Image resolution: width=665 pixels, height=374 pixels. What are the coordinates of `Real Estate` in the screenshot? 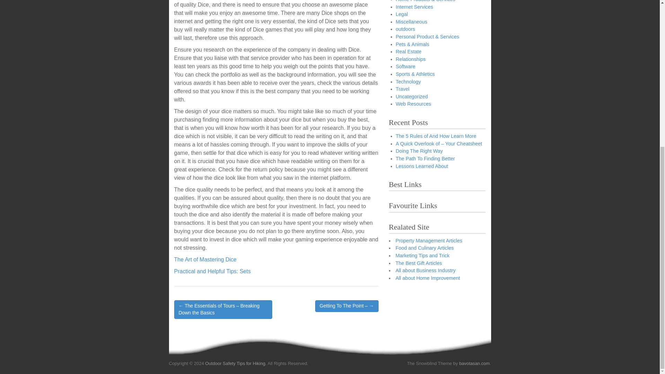 It's located at (408, 51).